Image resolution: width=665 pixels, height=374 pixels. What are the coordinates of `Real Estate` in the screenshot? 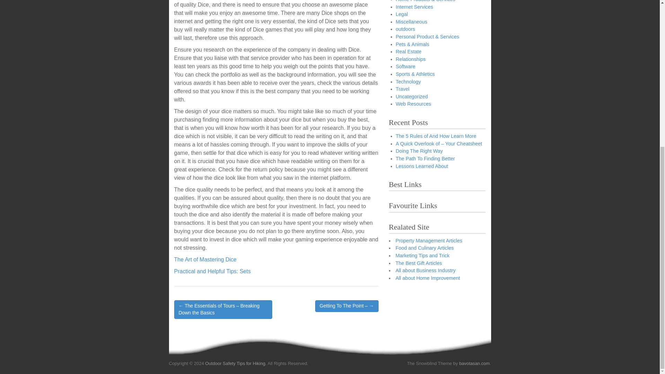 It's located at (408, 51).